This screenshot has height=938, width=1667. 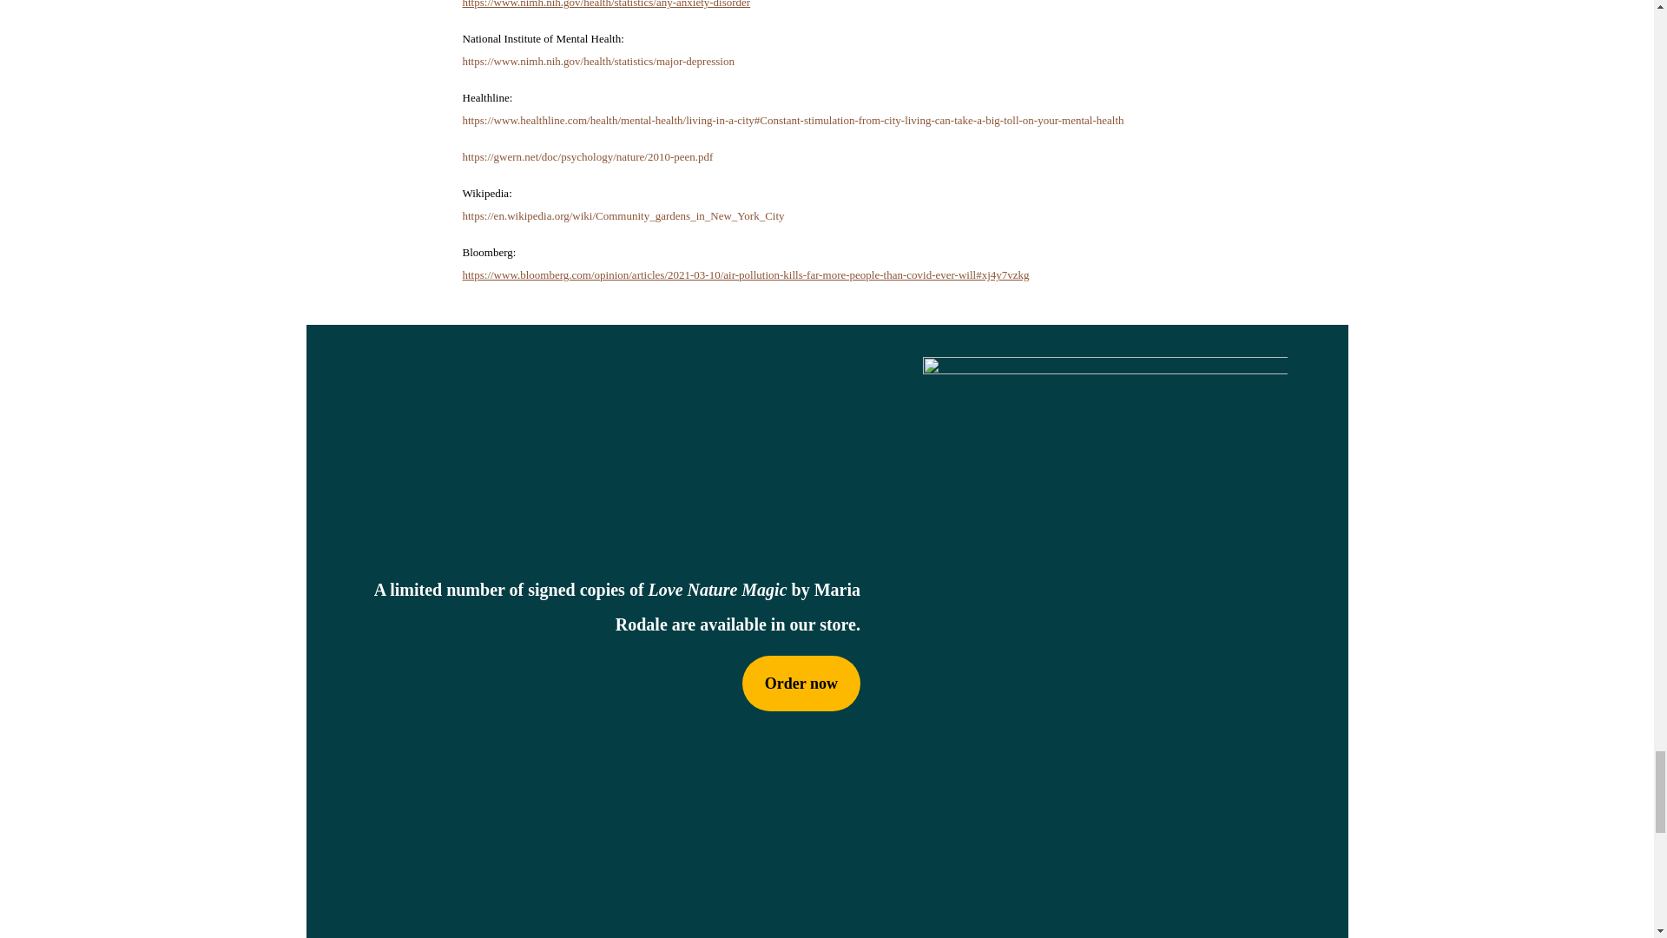 I want to click on Order now, so click(x=801, y=683).